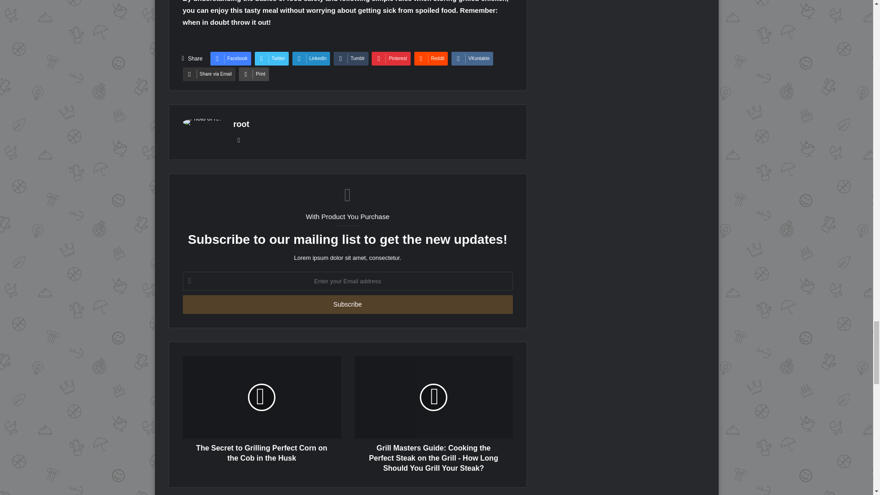 Image resolution: width=880 pixels, height=495 pixels. What do you see at coordinates (271, 59) in the screenshot?
I see `Twitter` at bounding box center [271, 59].